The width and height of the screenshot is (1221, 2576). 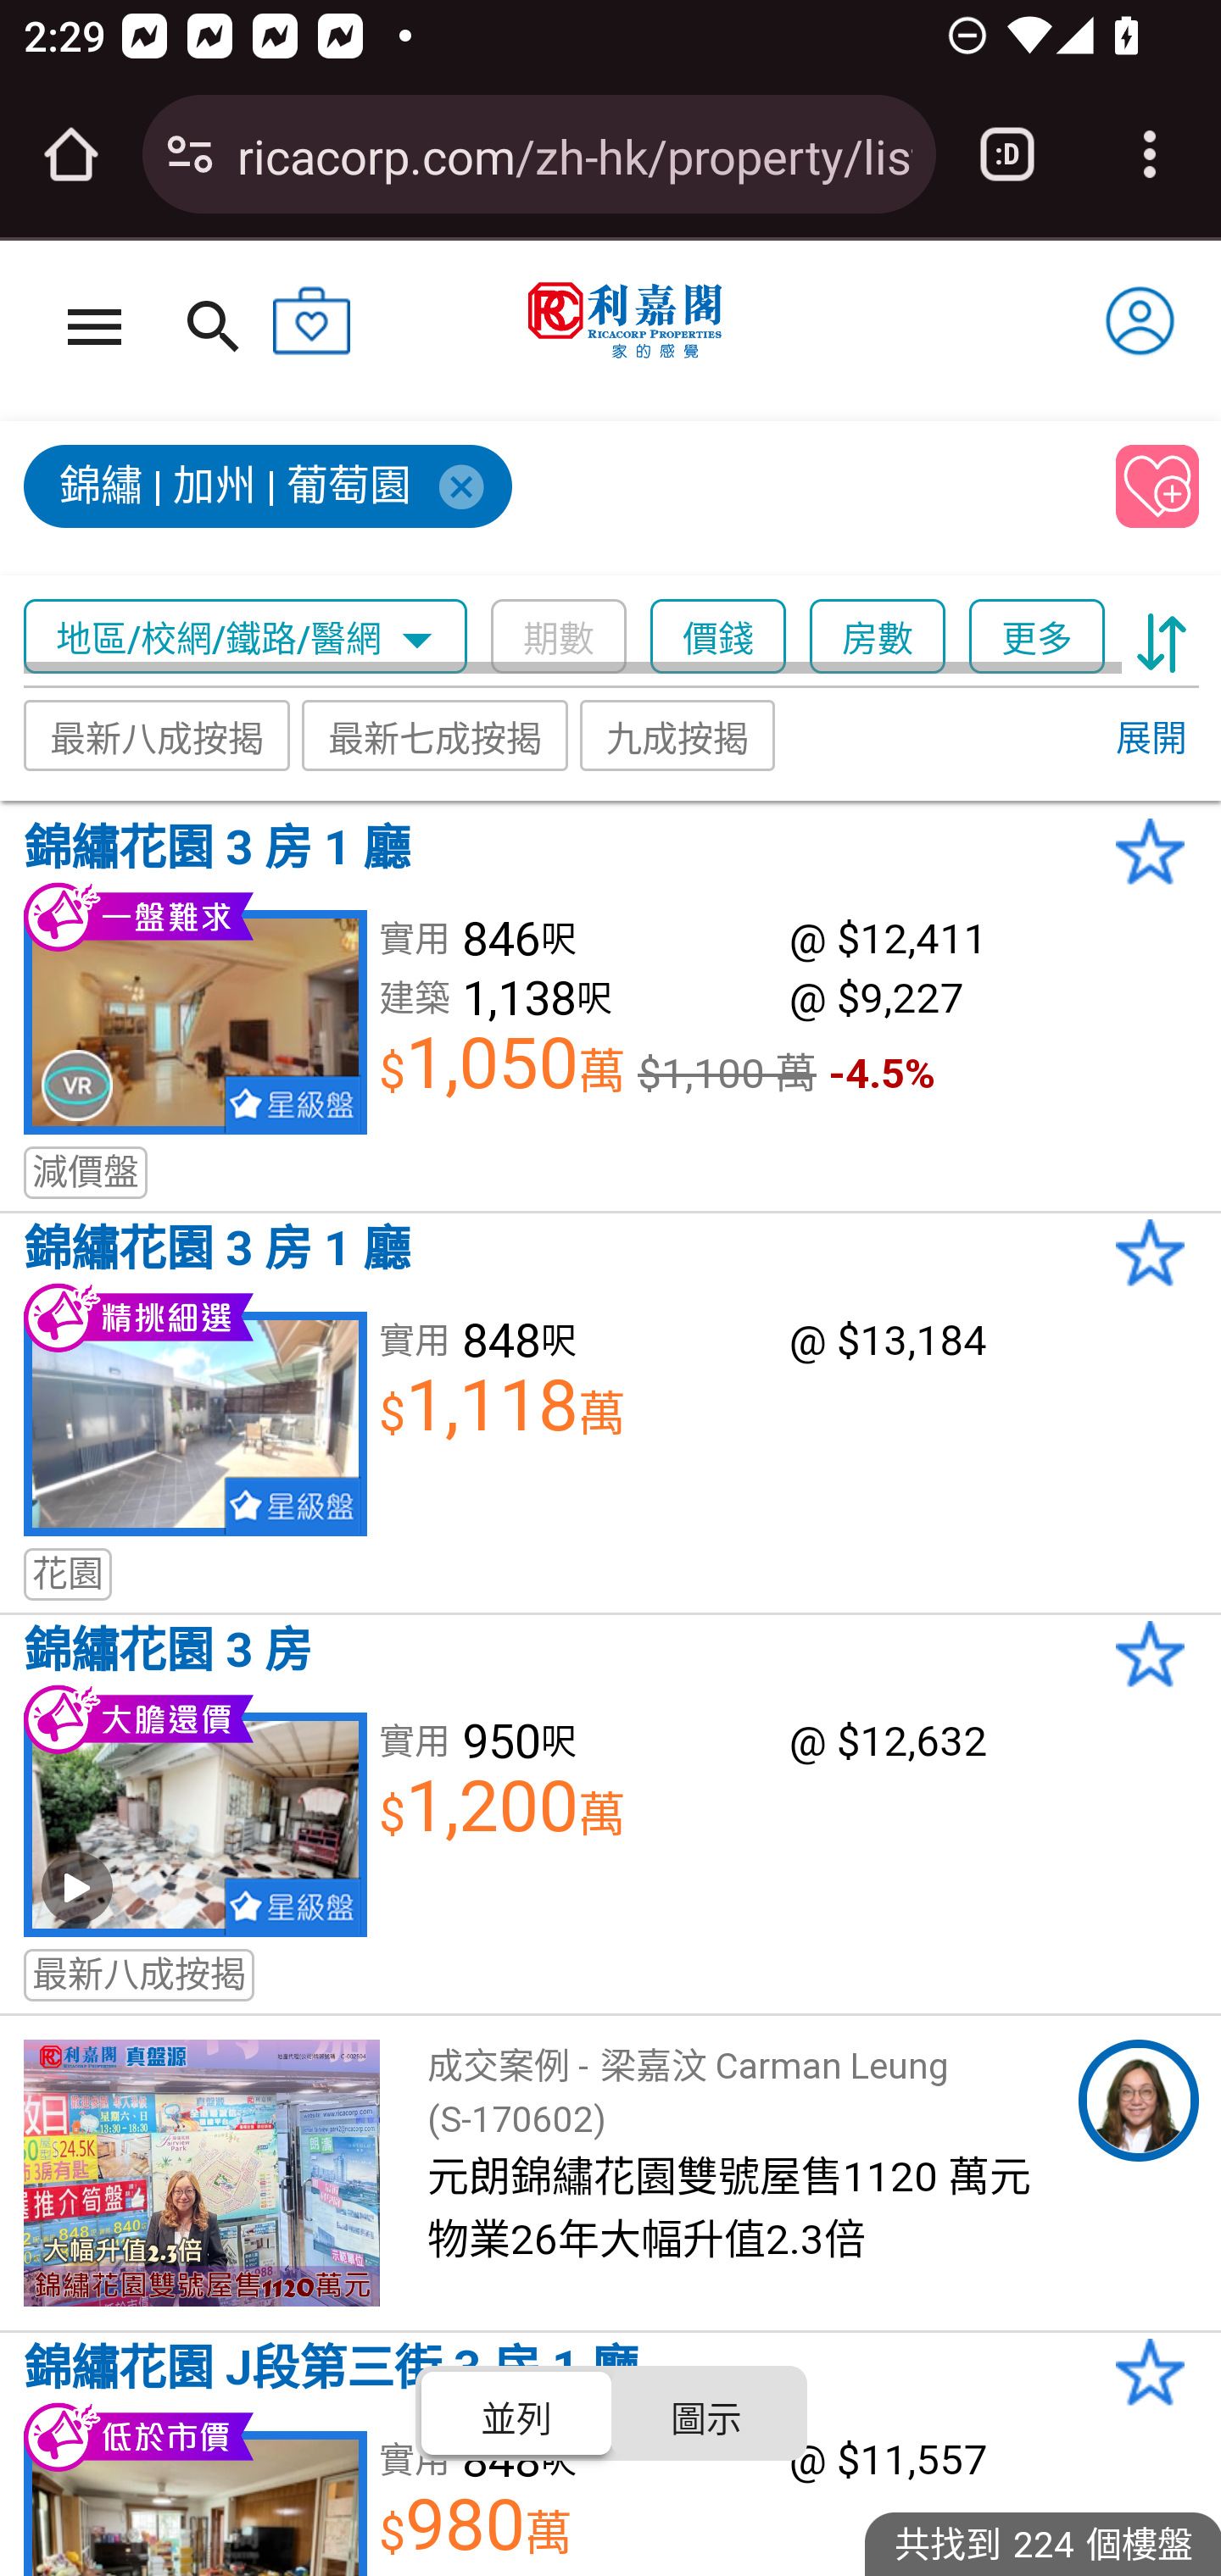 What do you see at coordinates (705, 2412) in the screenshot?
I see `圖示` at bounding box center [705, 2412].